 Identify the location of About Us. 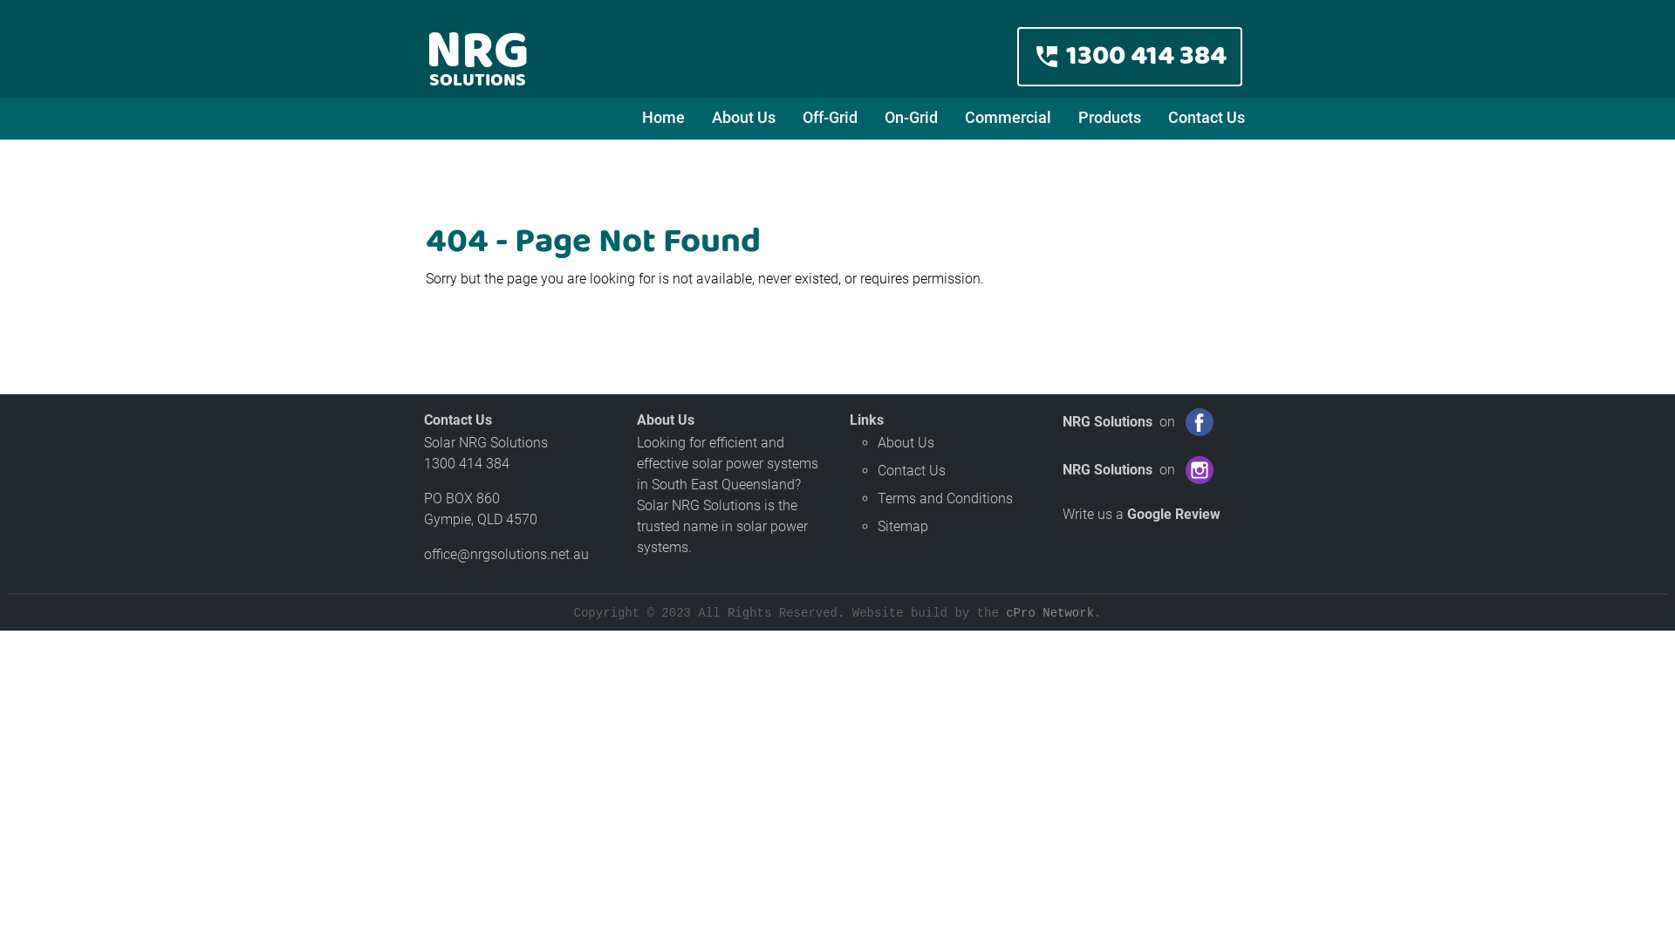
(743, 118).